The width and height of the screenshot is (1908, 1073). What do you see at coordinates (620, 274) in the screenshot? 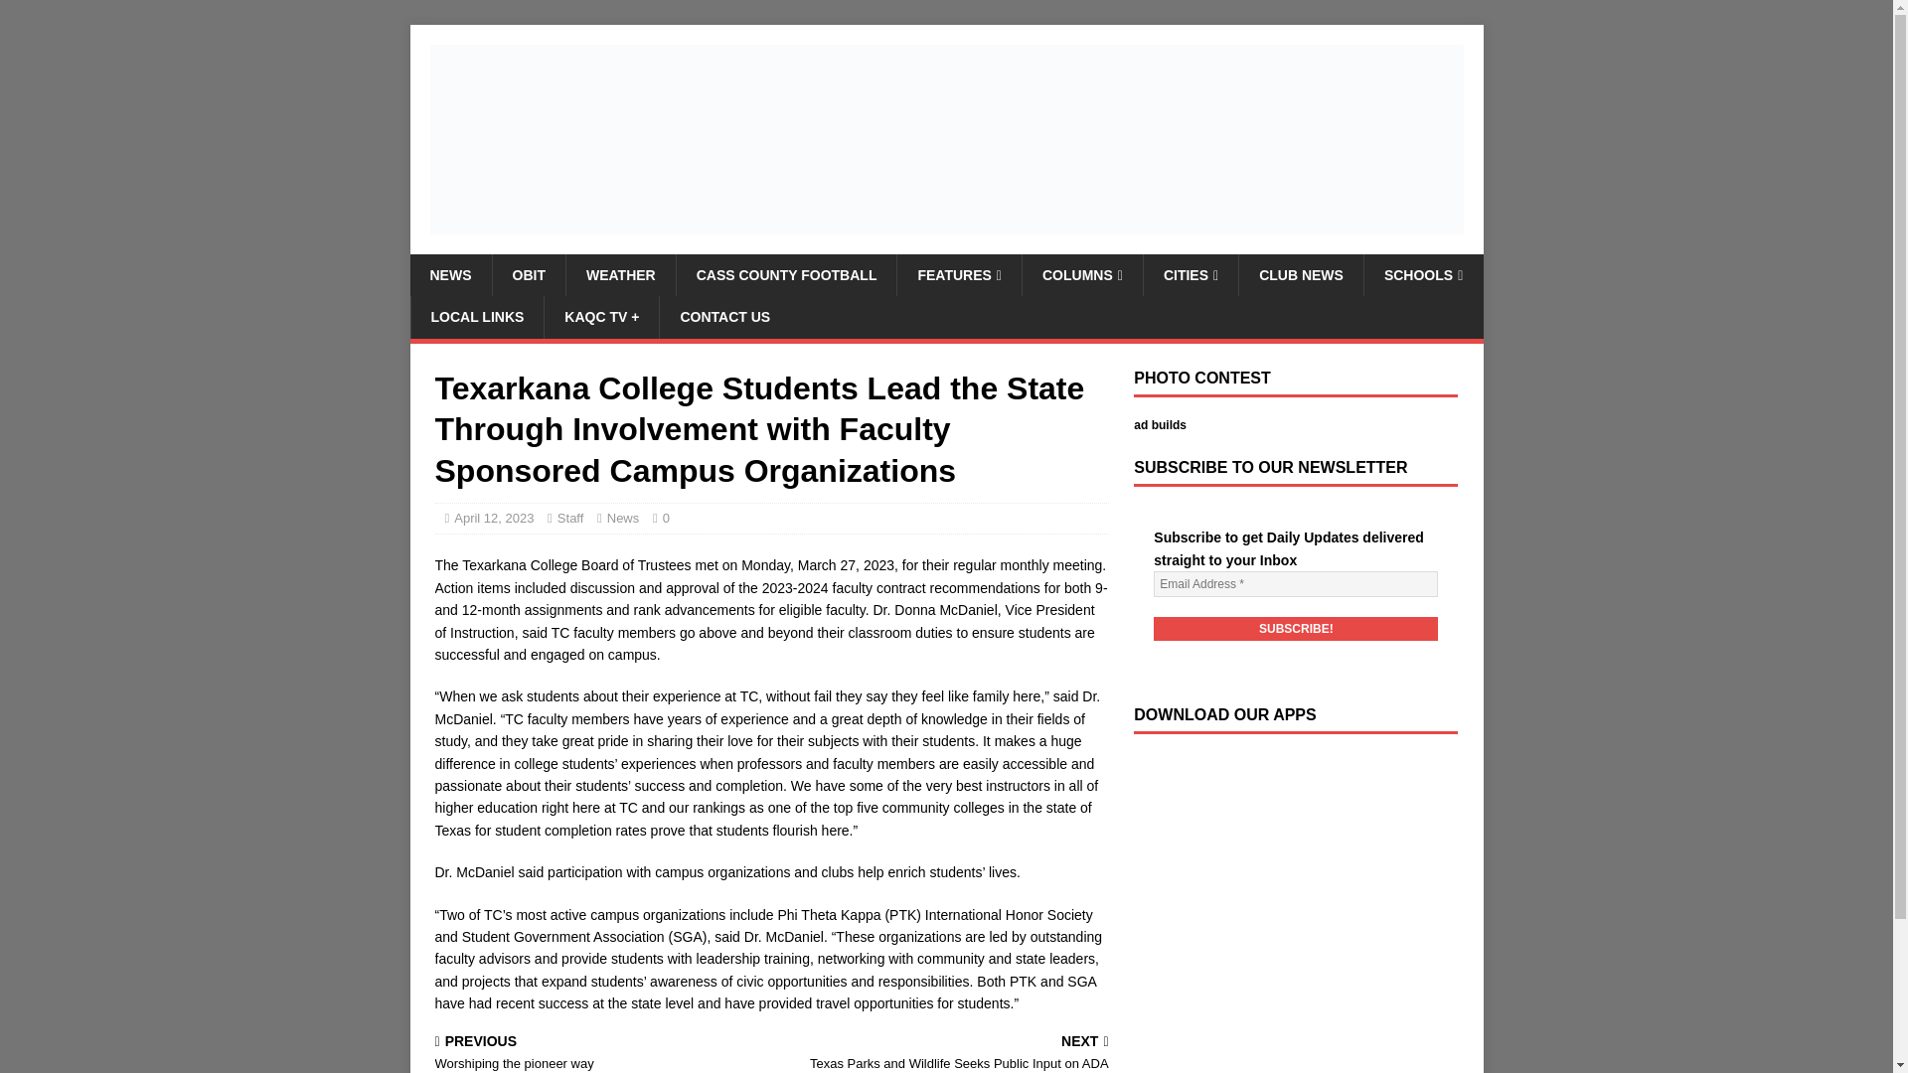
I see `WEATHER` at bounding box center [620, 274].